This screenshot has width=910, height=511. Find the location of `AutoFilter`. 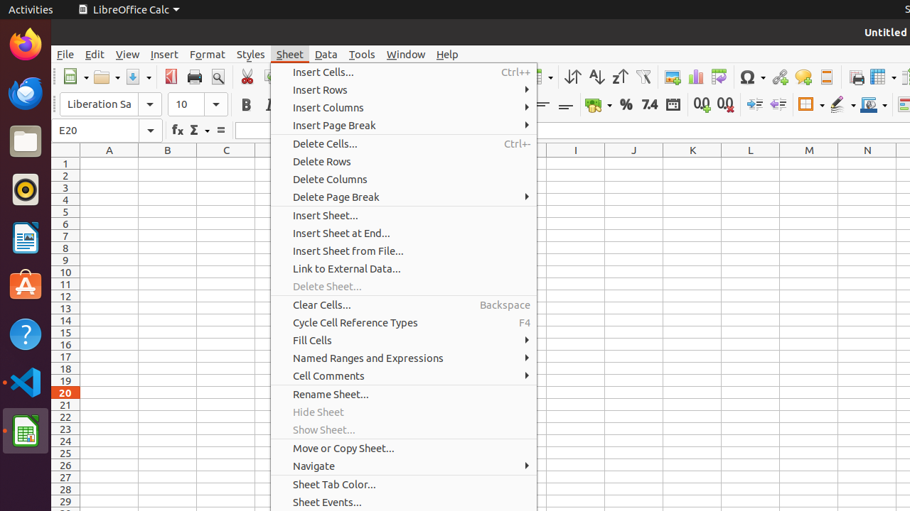

AutoFilter is located at coordinates (643, 77).